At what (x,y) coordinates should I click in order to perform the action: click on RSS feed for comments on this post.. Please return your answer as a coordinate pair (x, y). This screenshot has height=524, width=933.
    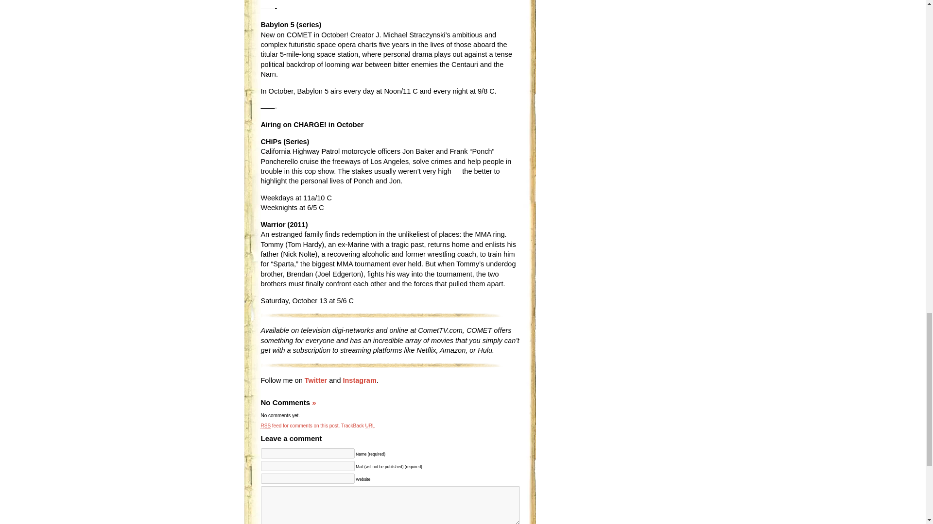
    Looking at the image, I should click on (299, 426).